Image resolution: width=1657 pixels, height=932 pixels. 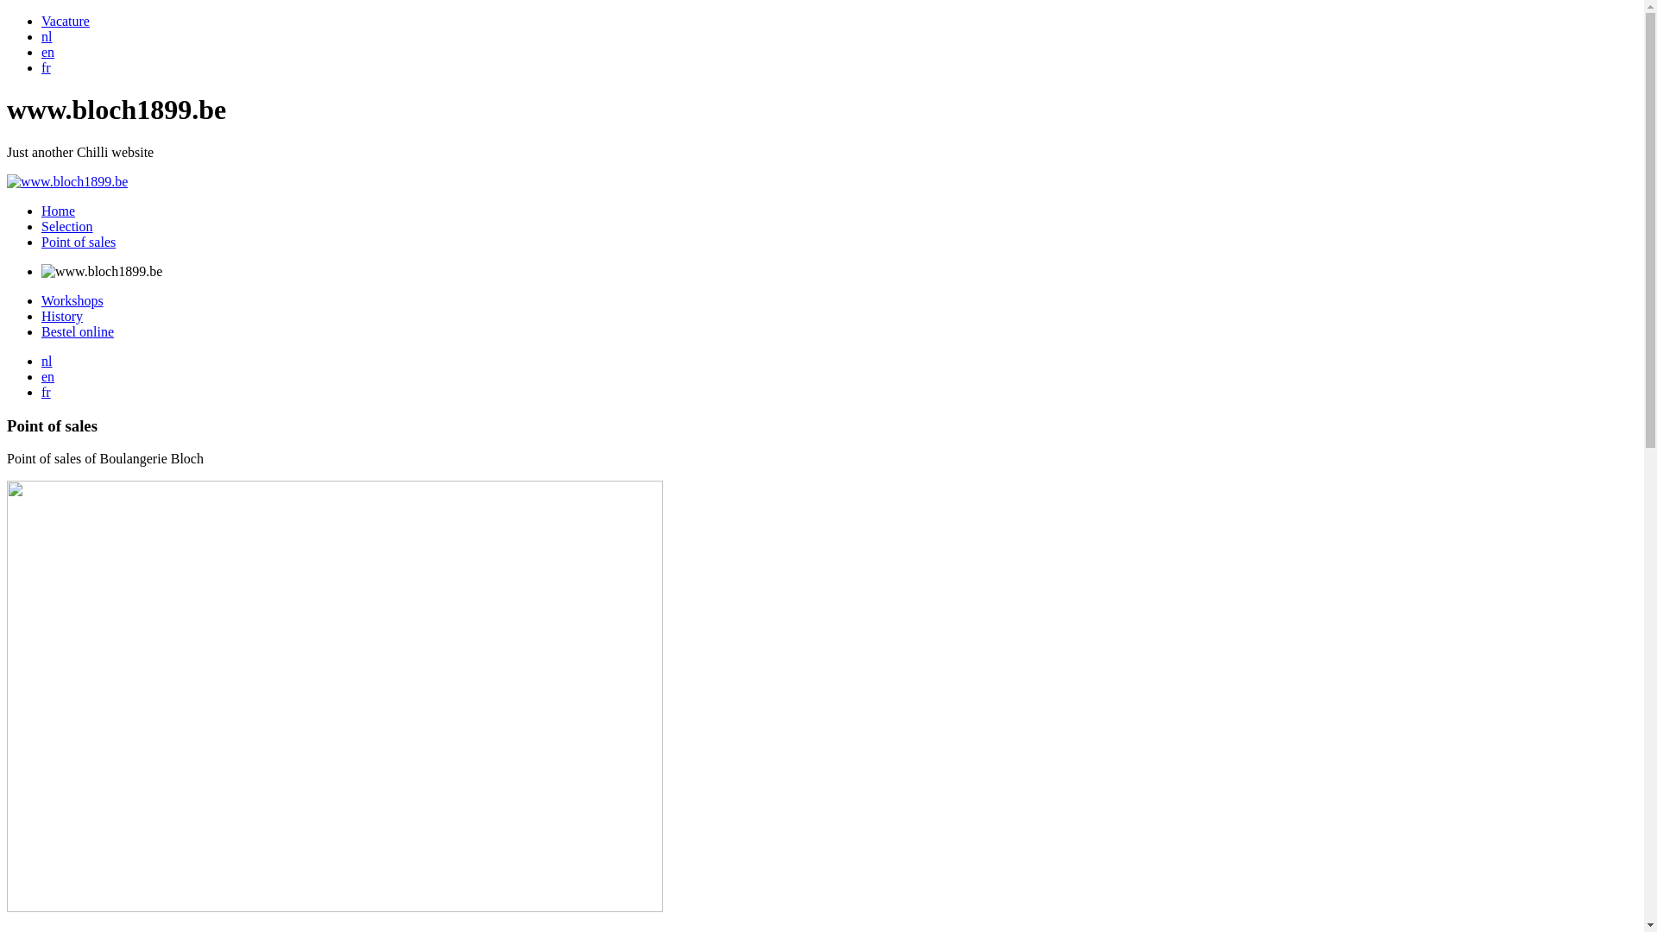 What do you see at coordinates (66, 21) in the screenshot?
I see `Vacature` at bounding box center [66, 21].